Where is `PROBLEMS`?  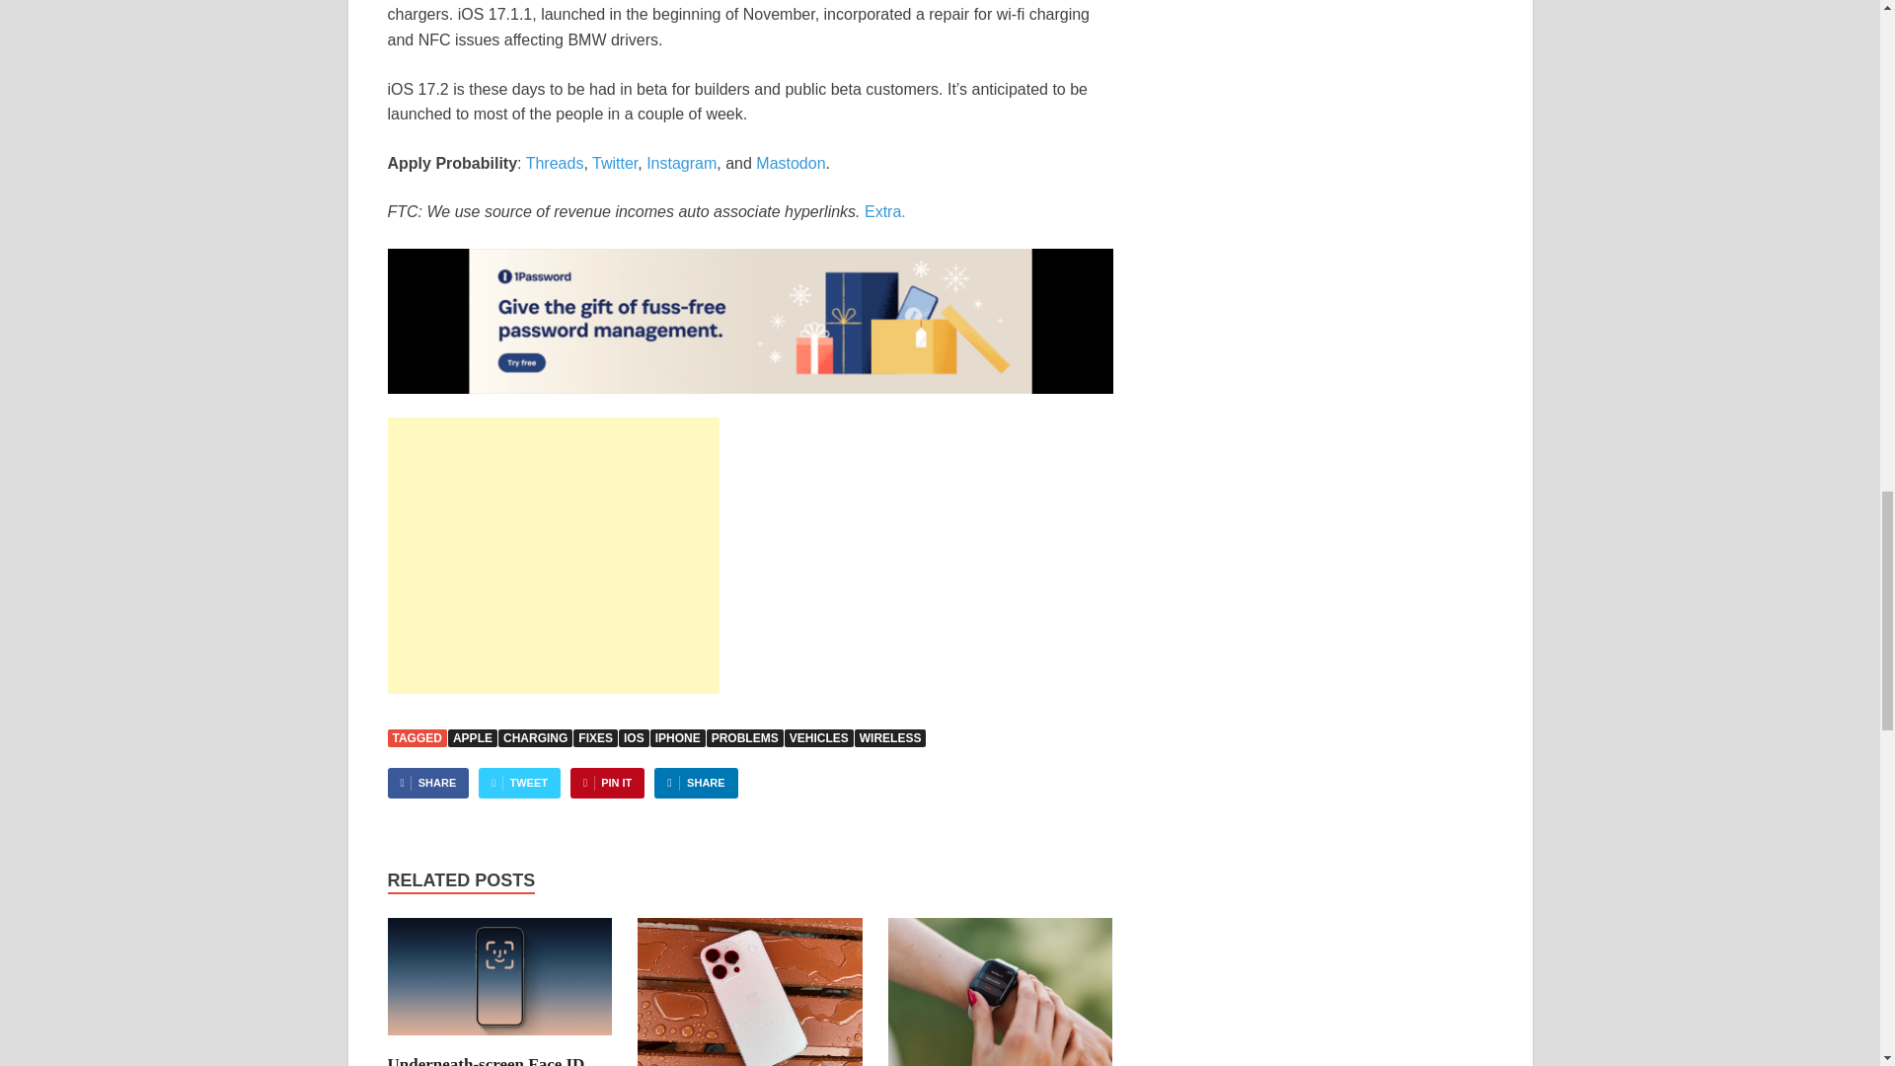
PROBLEMS is located at coordinates (745, 738).